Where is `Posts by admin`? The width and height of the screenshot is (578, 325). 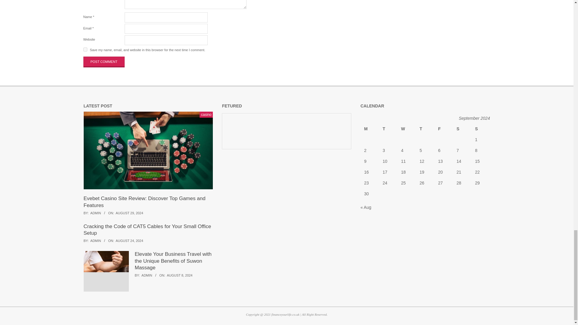
Posts by admin is located at coordinates (147, 275).